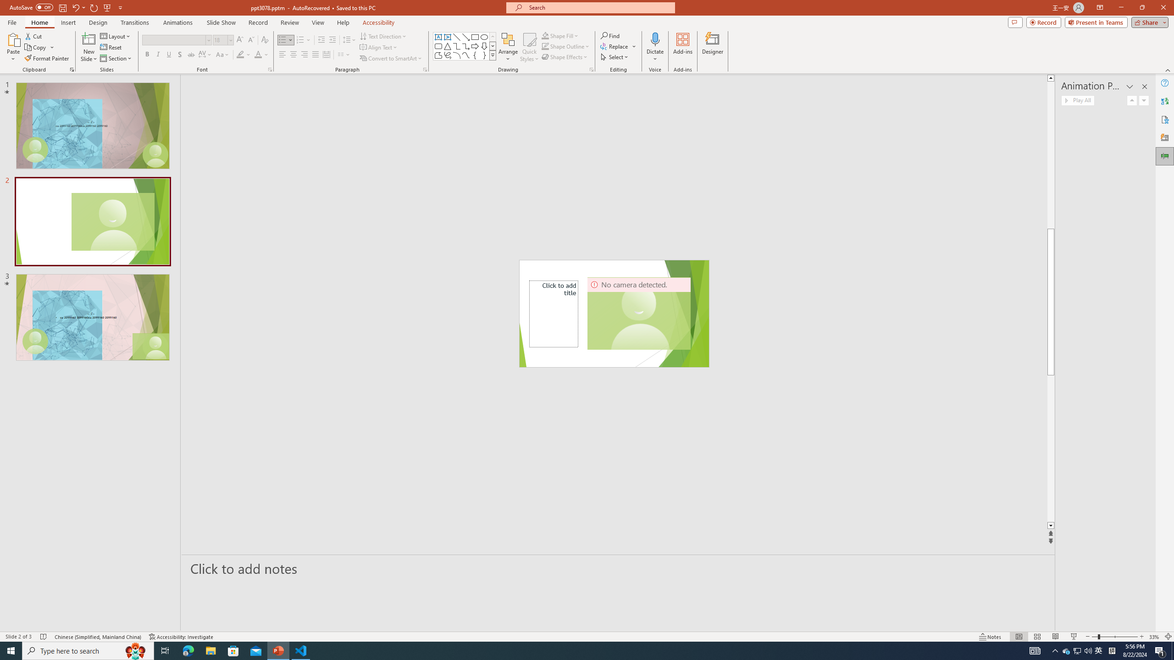  Describe the element at coordinates (258, 55) in the screenshot. I see `Font Color Red` at that location.